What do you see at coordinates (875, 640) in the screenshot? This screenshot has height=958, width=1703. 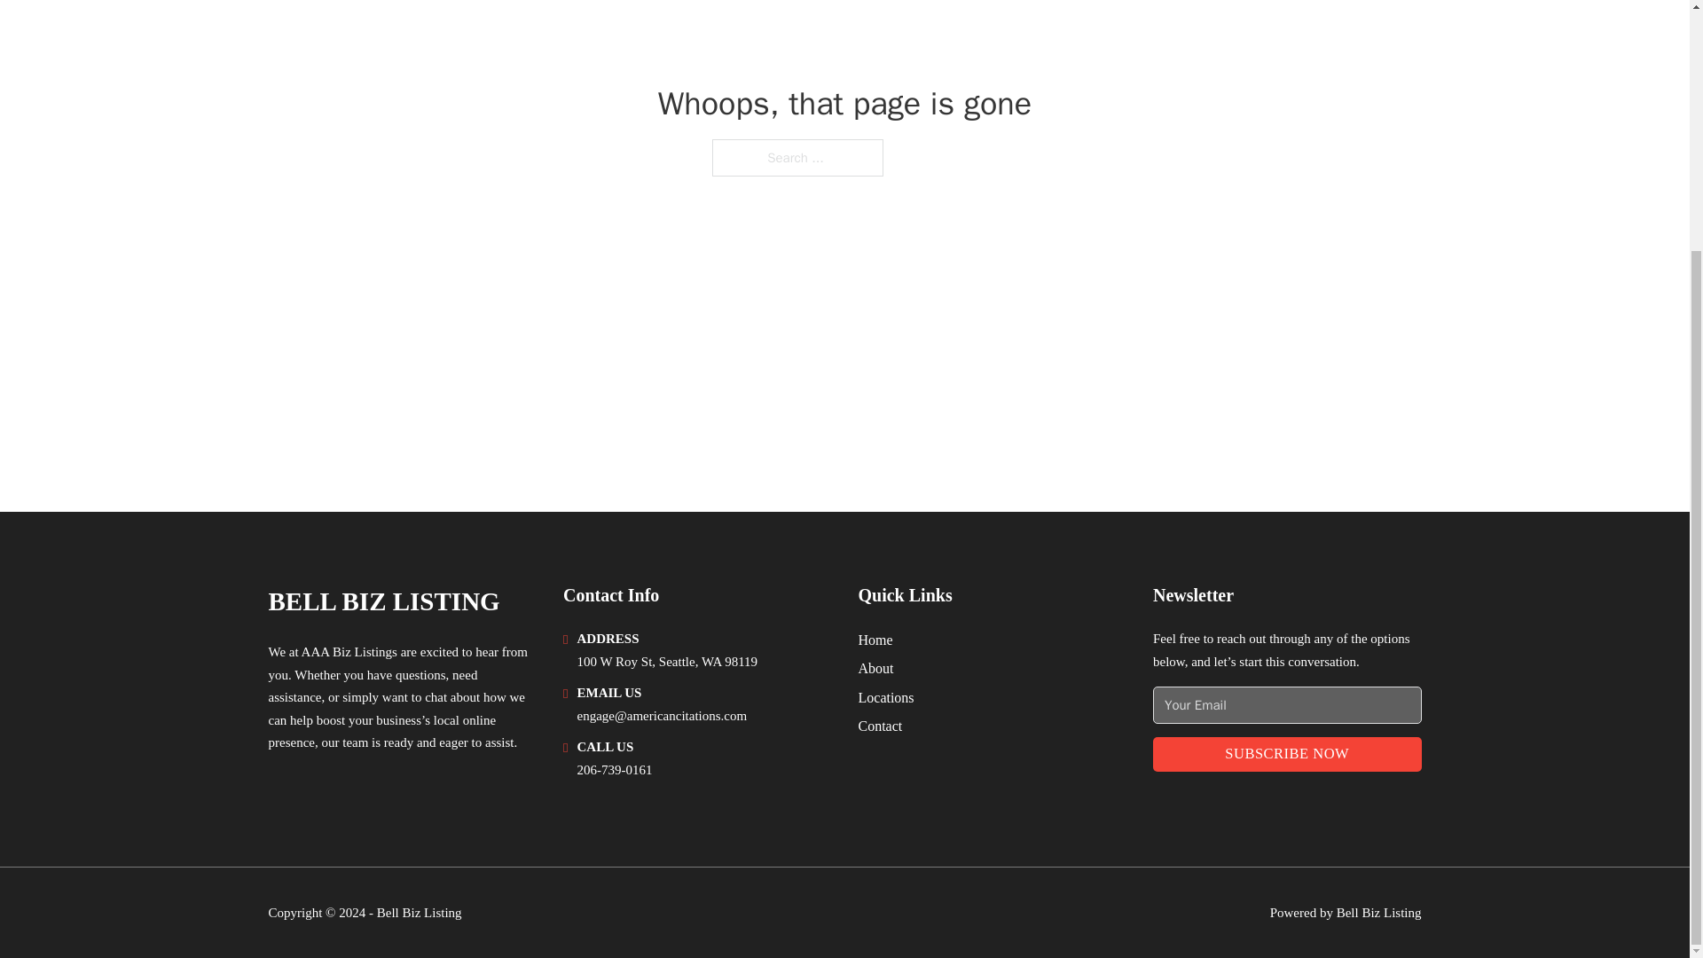 I see `Home` at bounding box center [875, 640].